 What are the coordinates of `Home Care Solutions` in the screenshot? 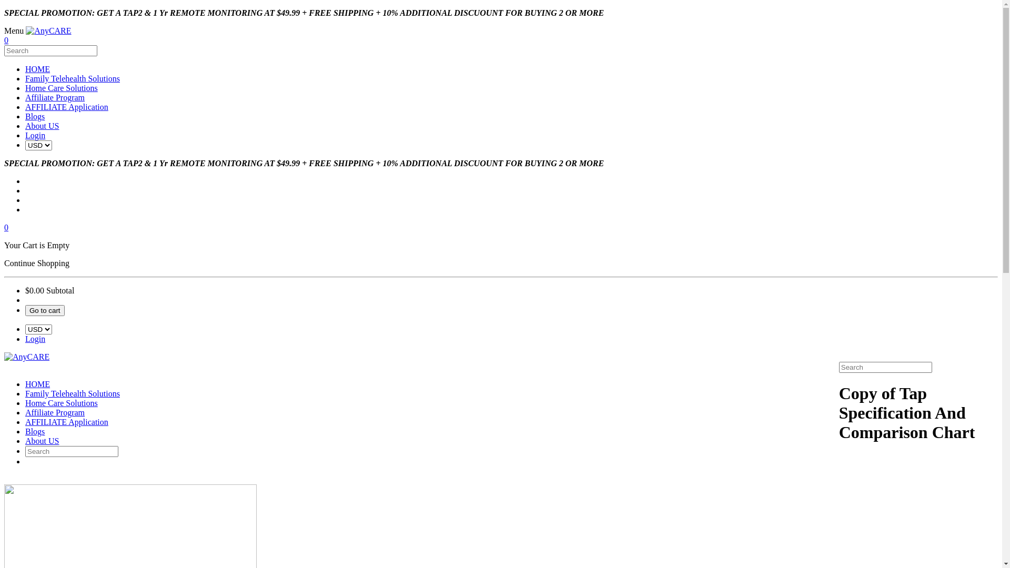 It's located at (62, 403).